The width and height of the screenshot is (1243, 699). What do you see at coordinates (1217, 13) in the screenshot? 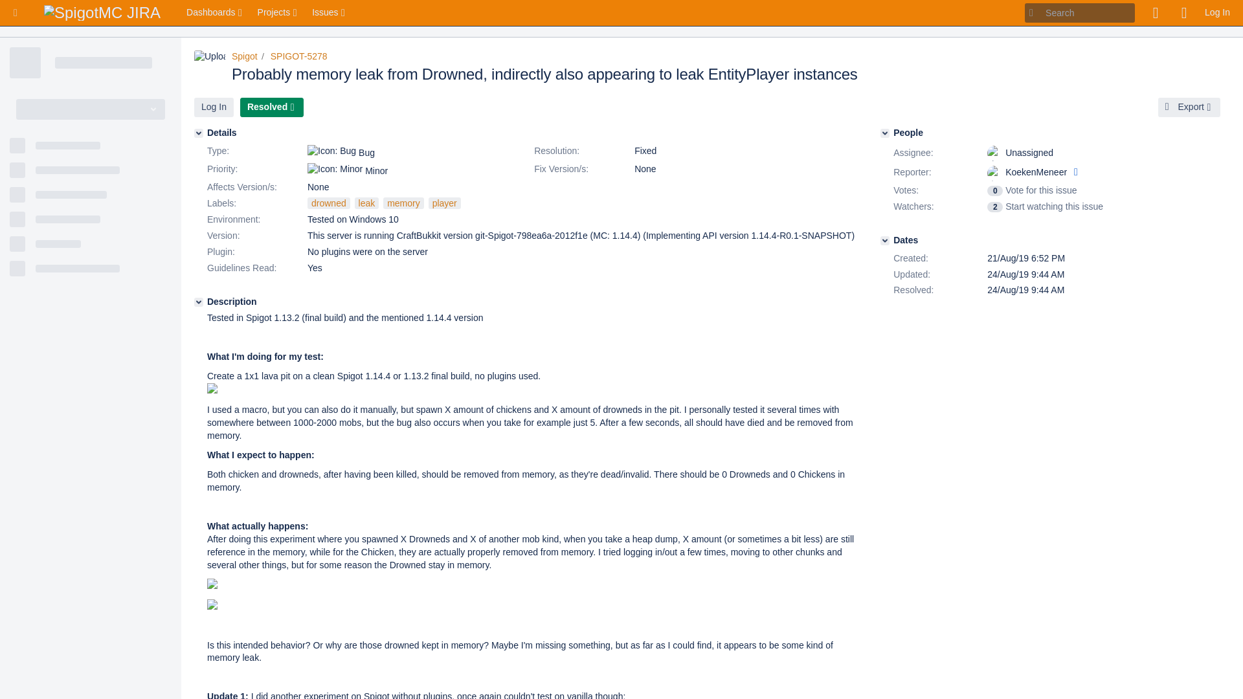
I see `Log In` at bounding box center [1217, 13].